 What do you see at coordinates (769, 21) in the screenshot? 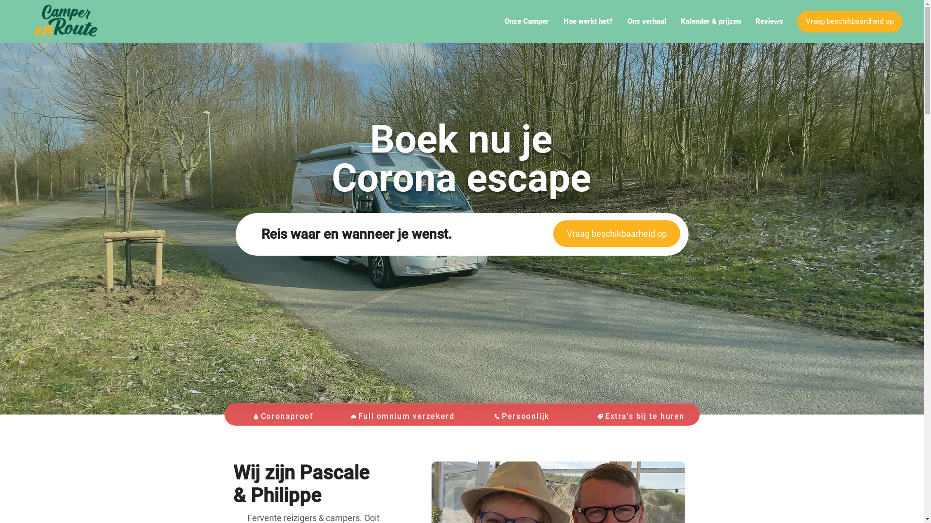
I see `Reviews` at bounding box center [769, 21].